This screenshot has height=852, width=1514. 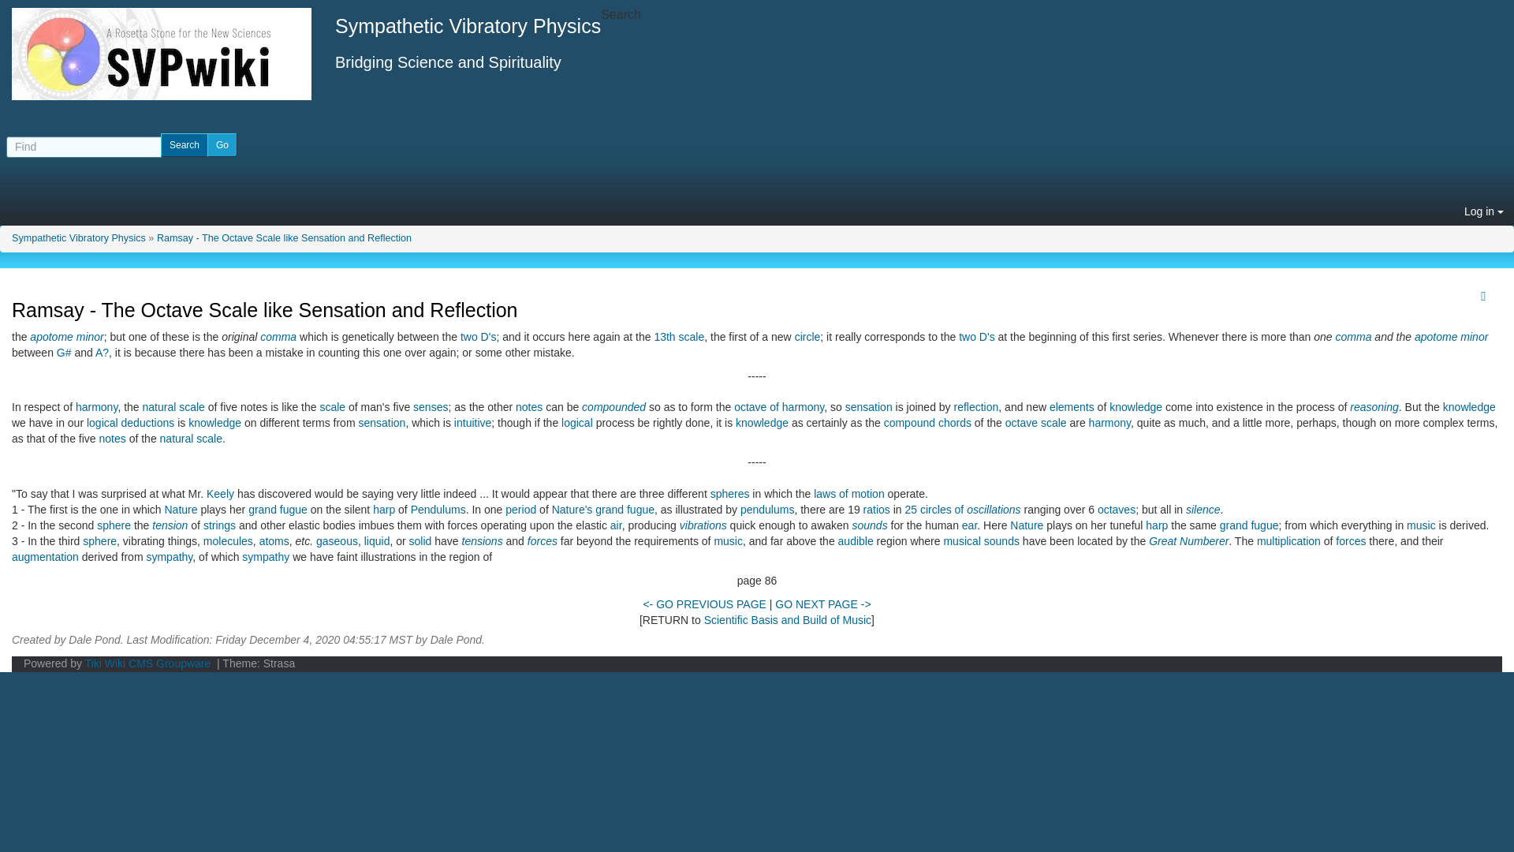 I want to click on reasoning, so click(x=1374, y=406).